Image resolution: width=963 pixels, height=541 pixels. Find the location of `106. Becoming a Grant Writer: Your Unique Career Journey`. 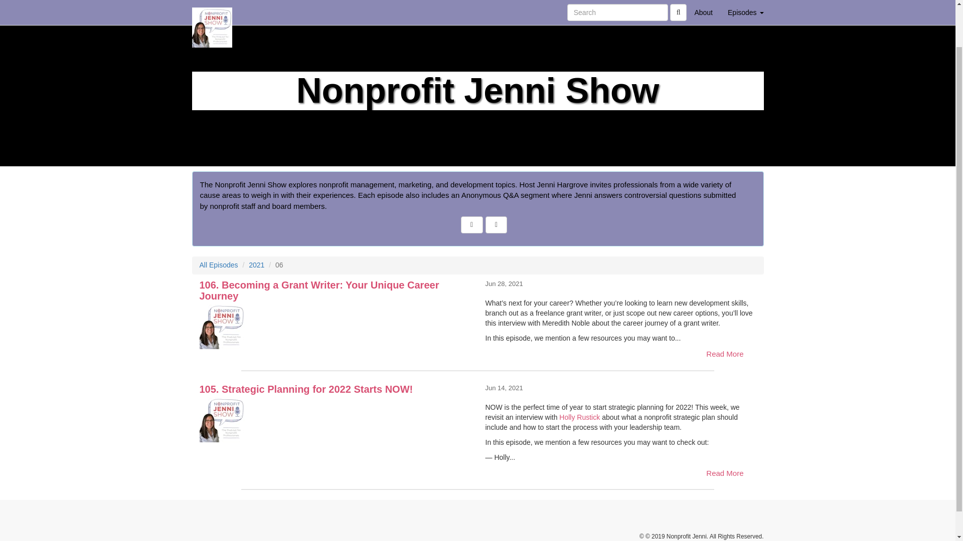

106. Becoming a Grant Writer: Your Unique Career Journey is located at coordinates (335, 326).